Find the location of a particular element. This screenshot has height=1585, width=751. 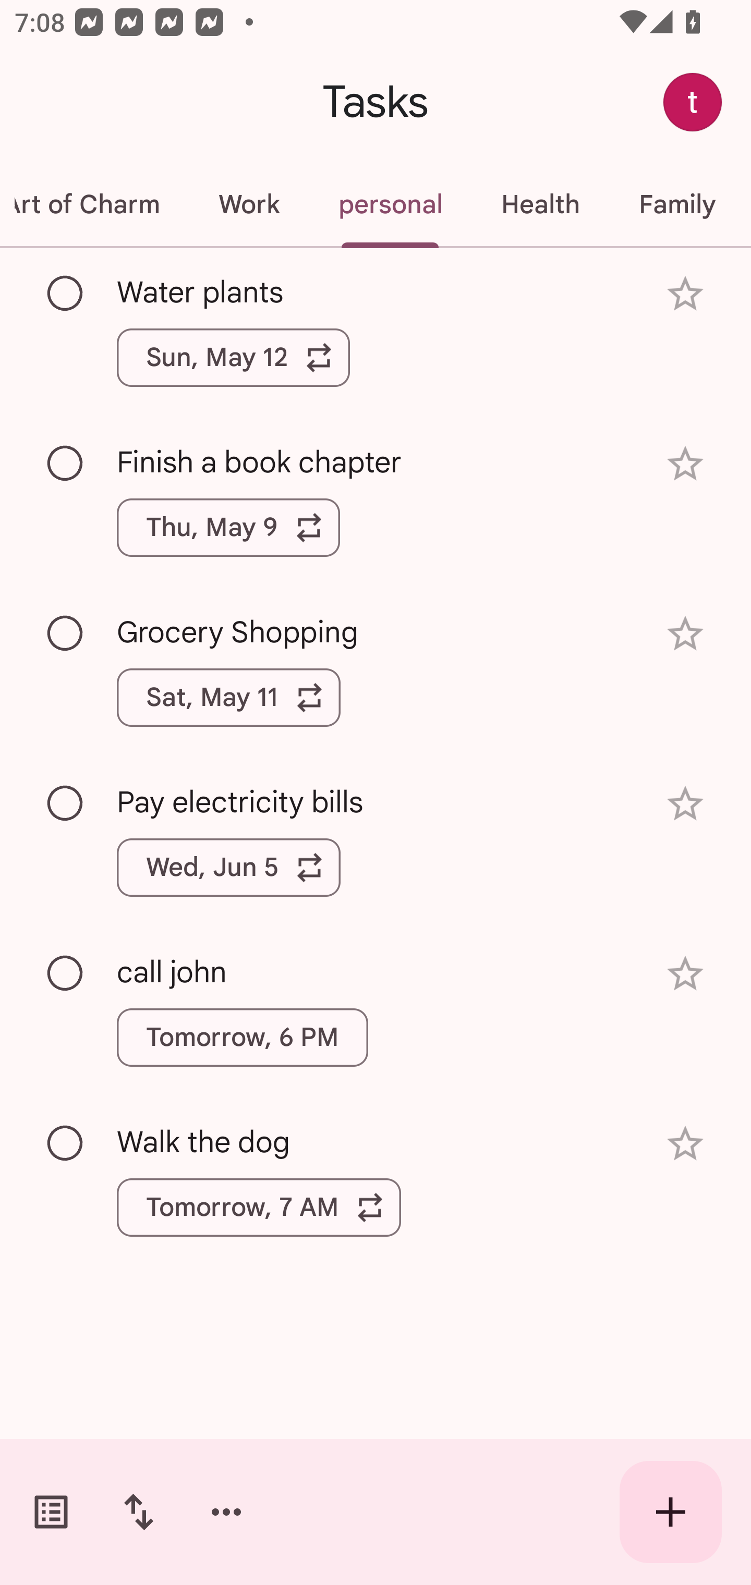

Add star is located at coordinates (685, 294).